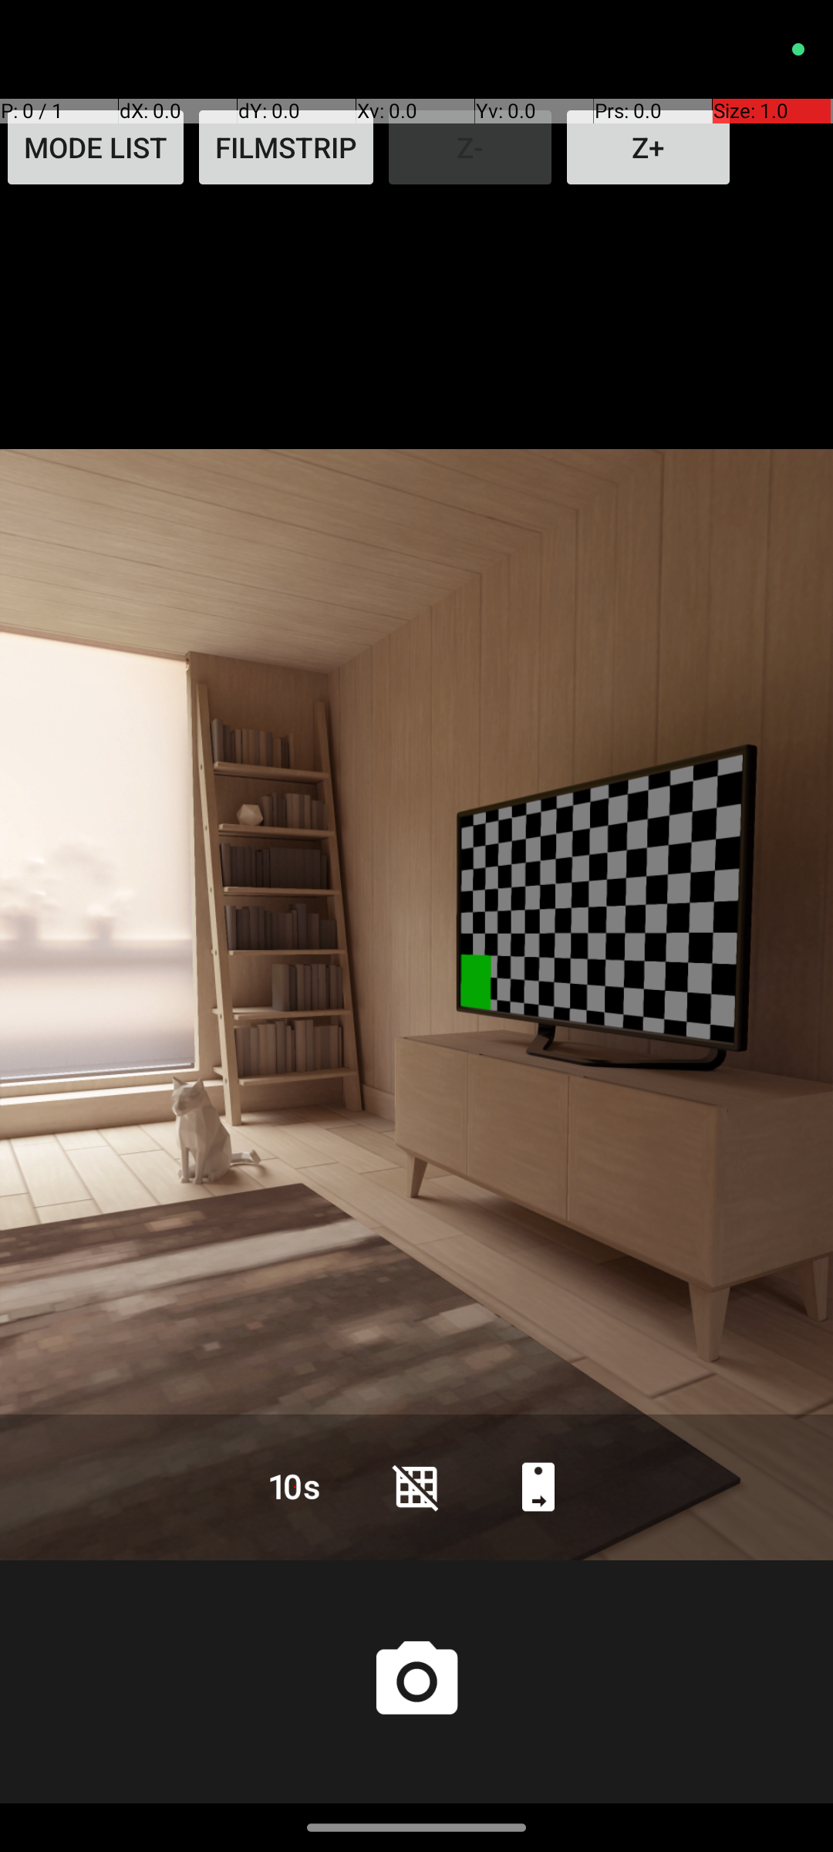 The width and height of the screenshot is (833, 1852). Describe the element at coordinates (416, 1486) in the screenshot. I see `Grid lines off` at that location.